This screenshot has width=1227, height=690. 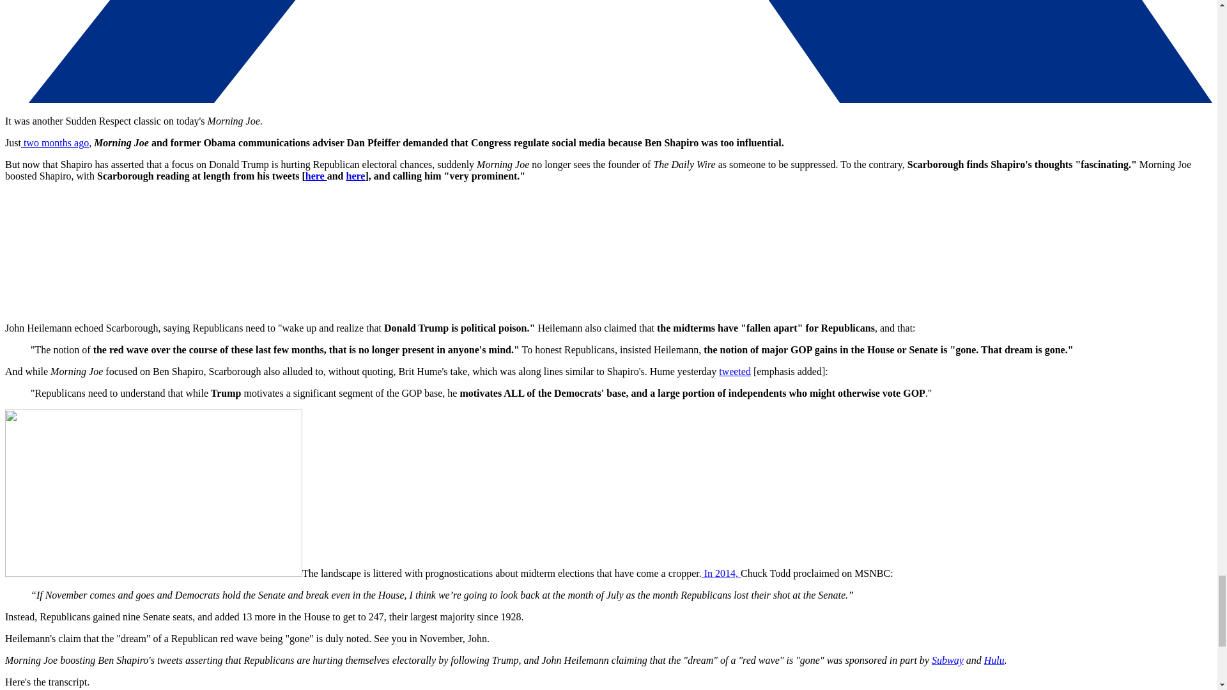 What do you see at coordinates (316, 176) in the screenshot?
I see `Ben Shapiro tweet` at bounding box center [316, 176].